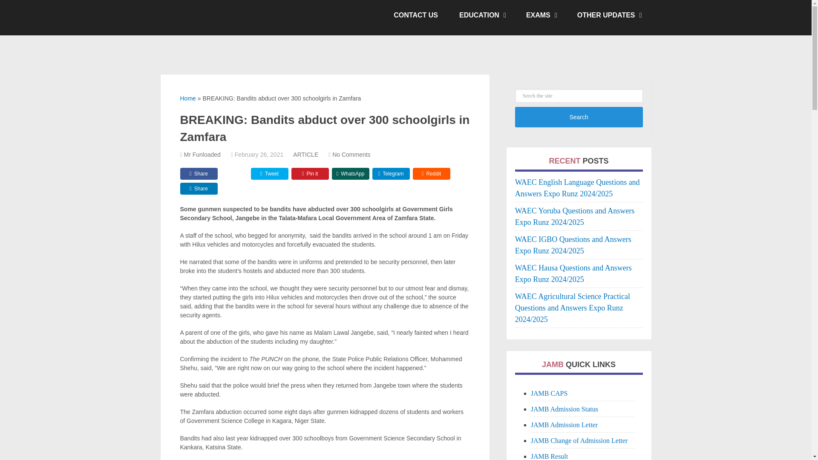 This screenshot has height=460, width=818. What do you see at coordinates (609, 15) in the screenshot?
I see `OTHER UPDATES` at bounding box center [609, 15].